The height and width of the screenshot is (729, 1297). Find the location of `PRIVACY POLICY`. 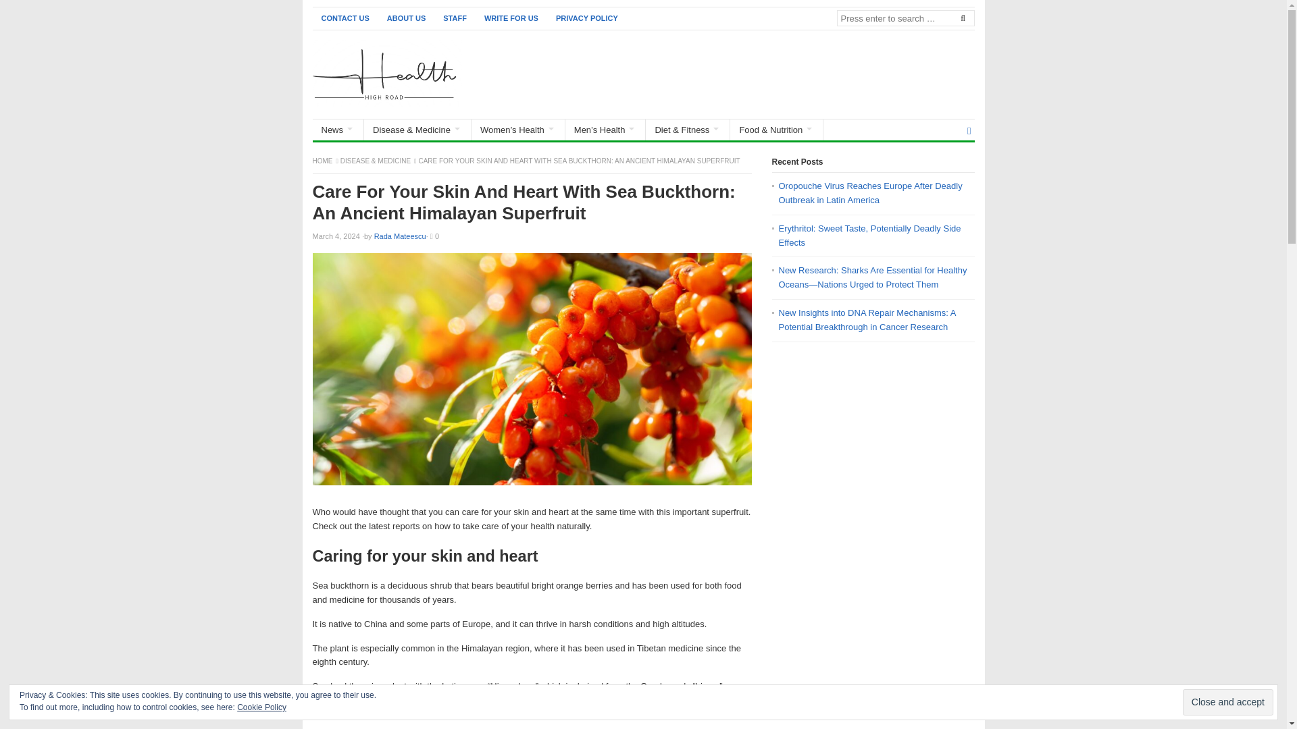

PRIVACY POLICY is located at coordinates (586, 18).